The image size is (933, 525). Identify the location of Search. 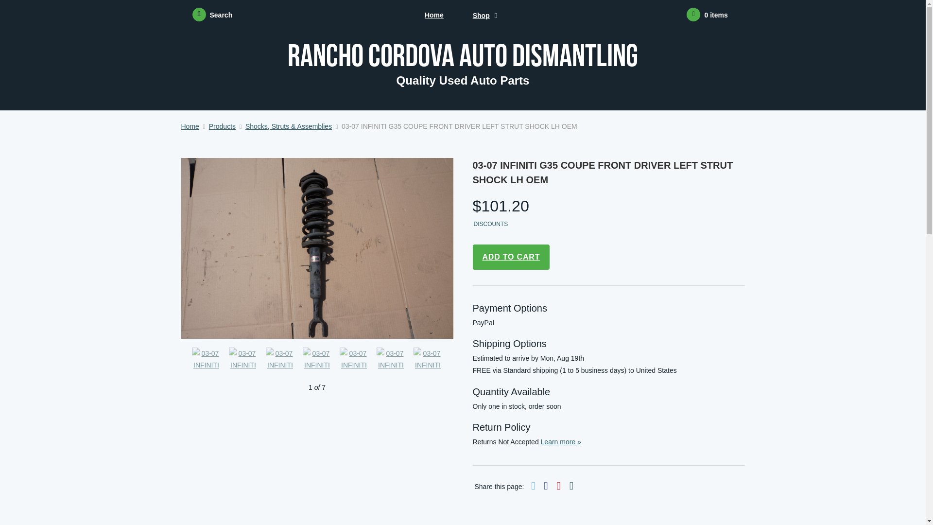
(212, 15).